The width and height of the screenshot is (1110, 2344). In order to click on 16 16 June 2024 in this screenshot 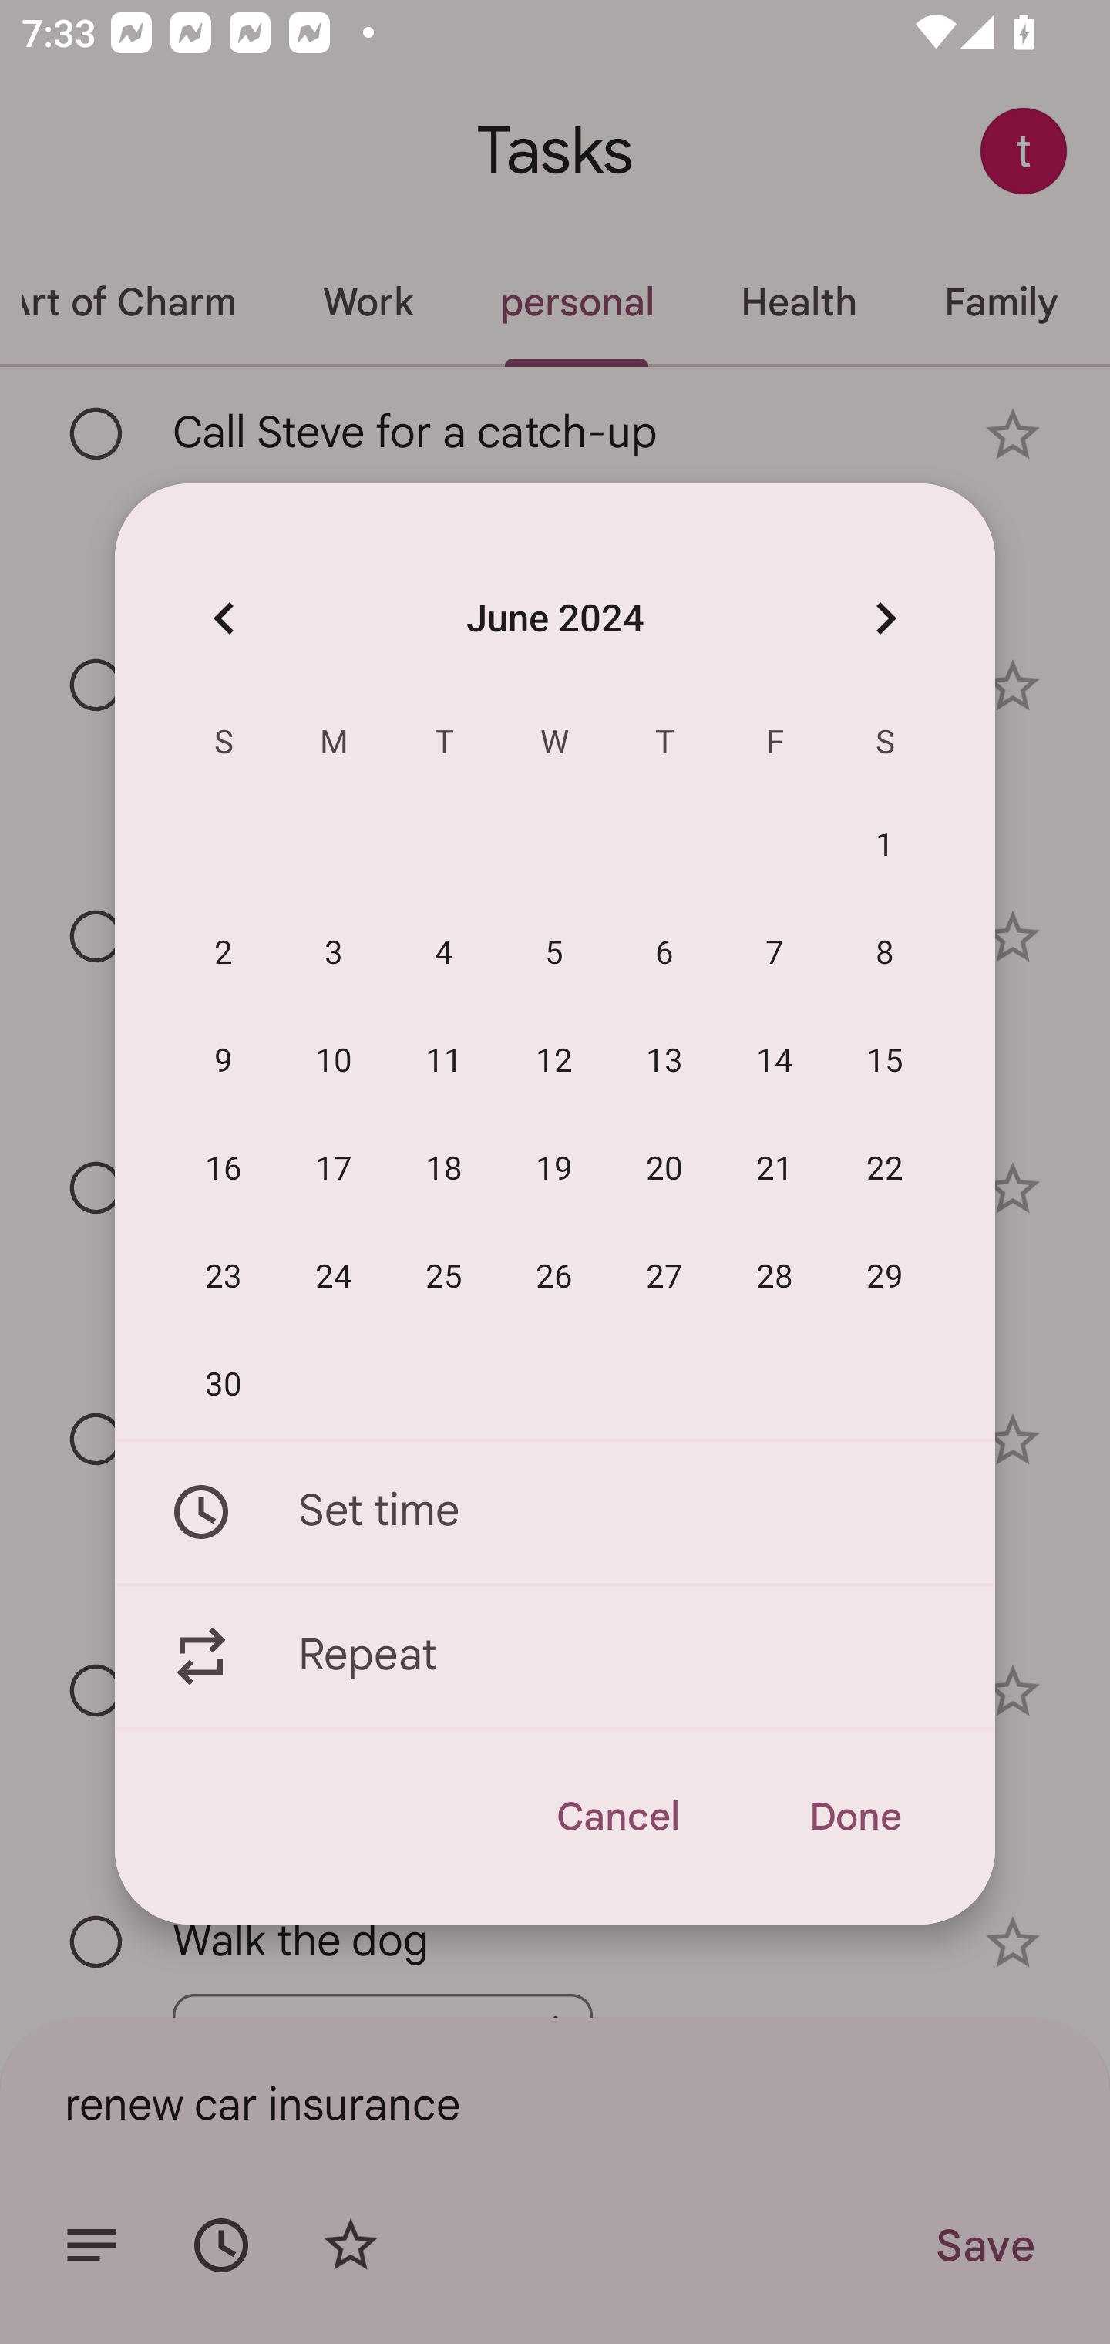, I will do `click(224, 1169)`.